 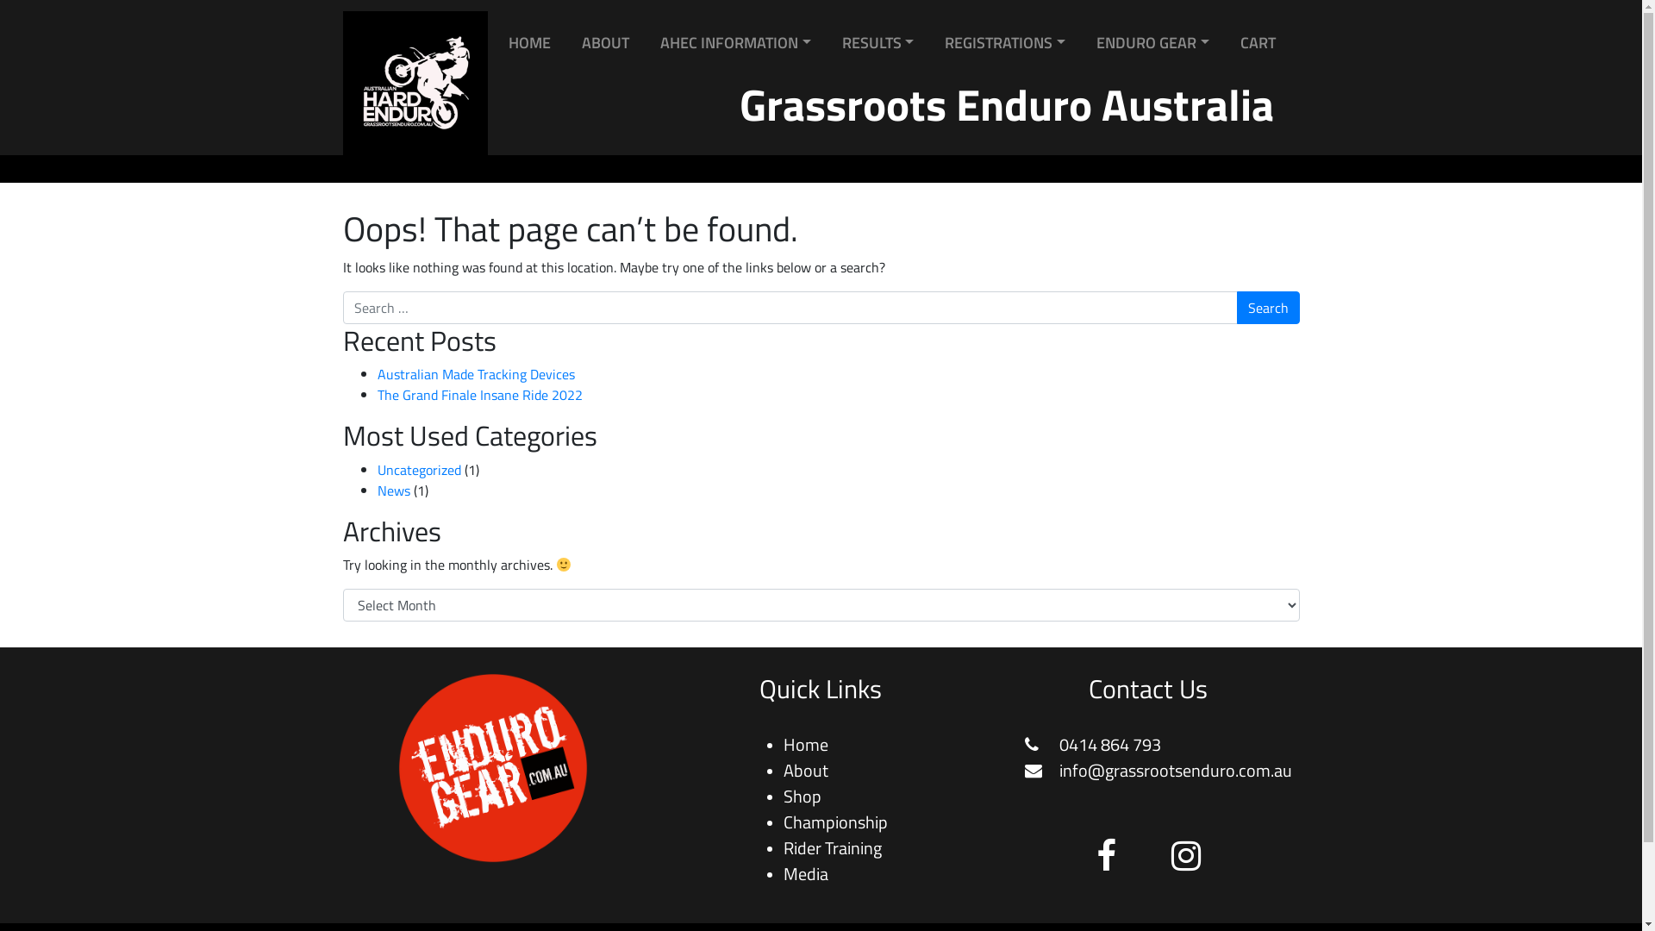 What do you see at coordinates (833, 848) in the screenshot?
I see `Rider Training` at bounding box center [833, 848].